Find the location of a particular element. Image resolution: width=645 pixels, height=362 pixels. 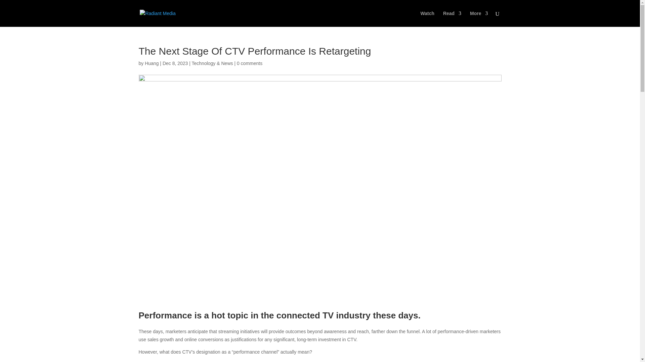

Posts by Huang is located at coordinates (152, 63).